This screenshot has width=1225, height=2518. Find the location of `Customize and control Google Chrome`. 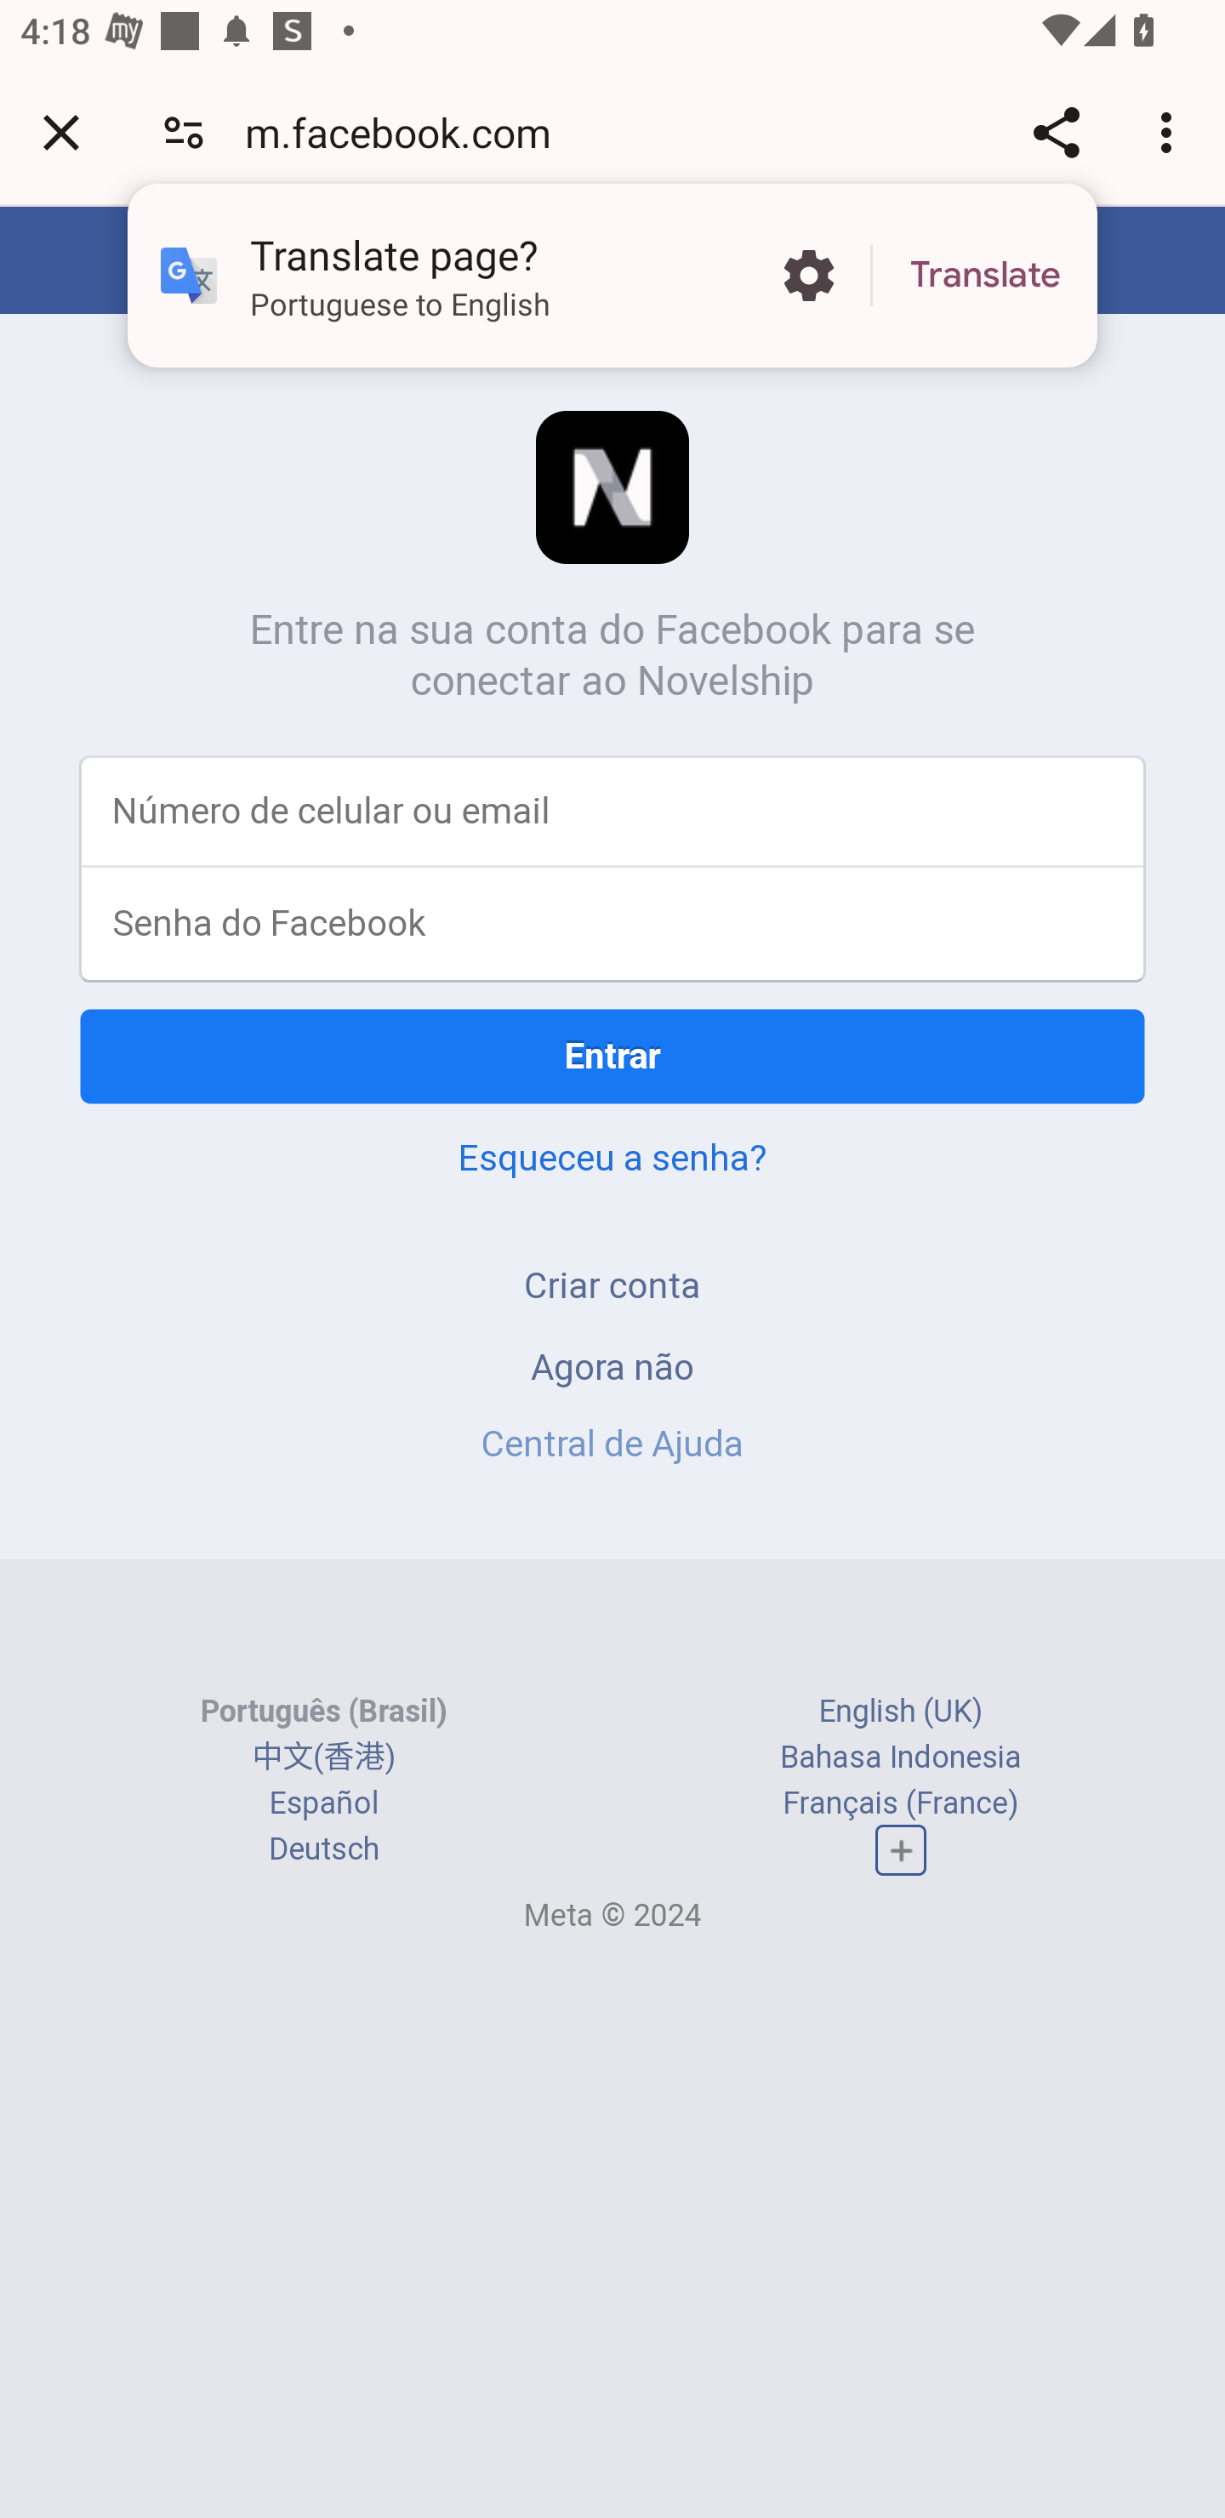

Customize and control Google Chrome is located at coordinates (1171, 132).